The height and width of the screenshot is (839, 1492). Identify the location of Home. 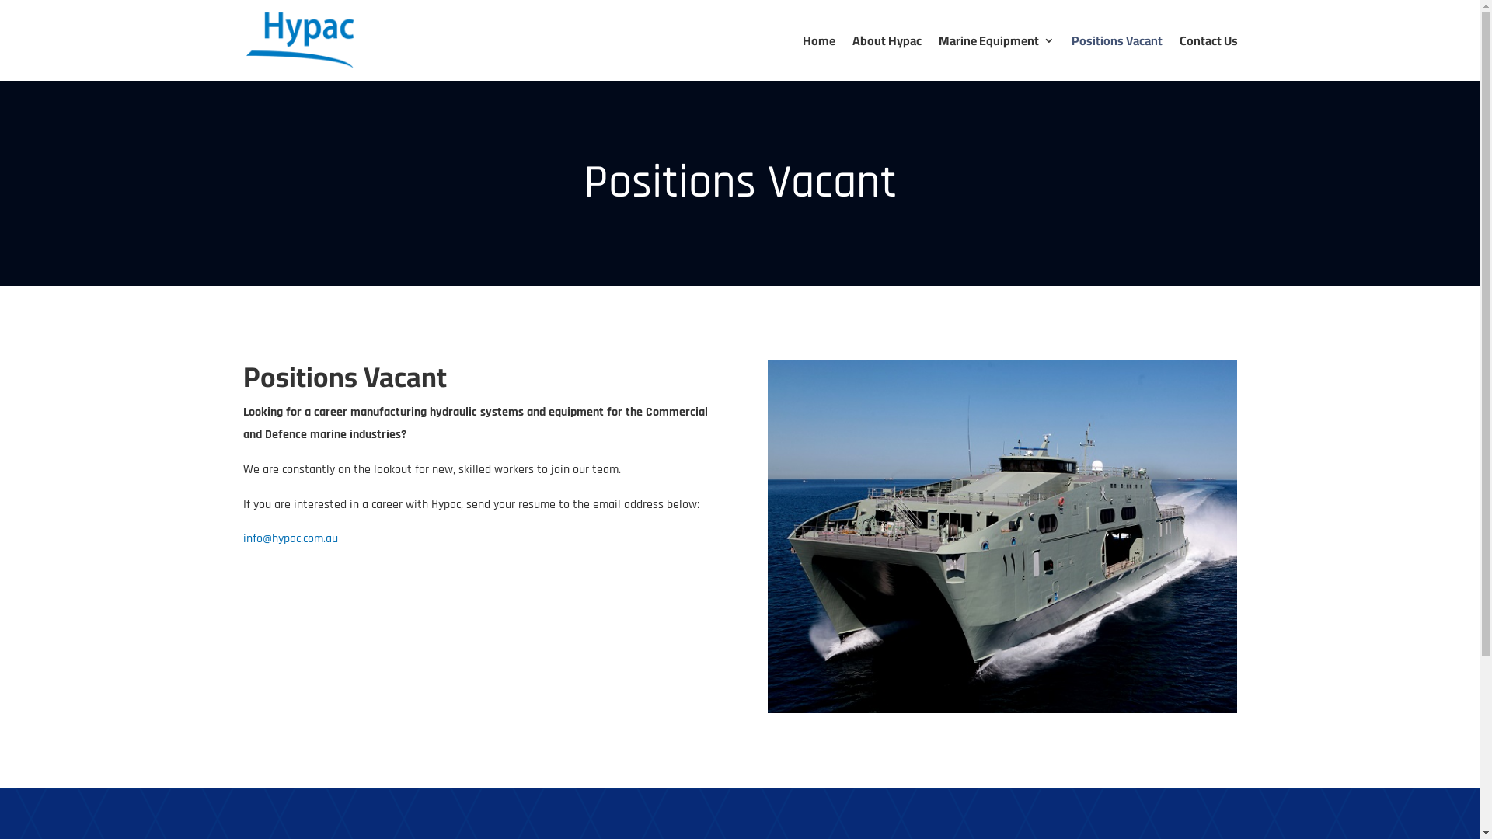
(818, 57).